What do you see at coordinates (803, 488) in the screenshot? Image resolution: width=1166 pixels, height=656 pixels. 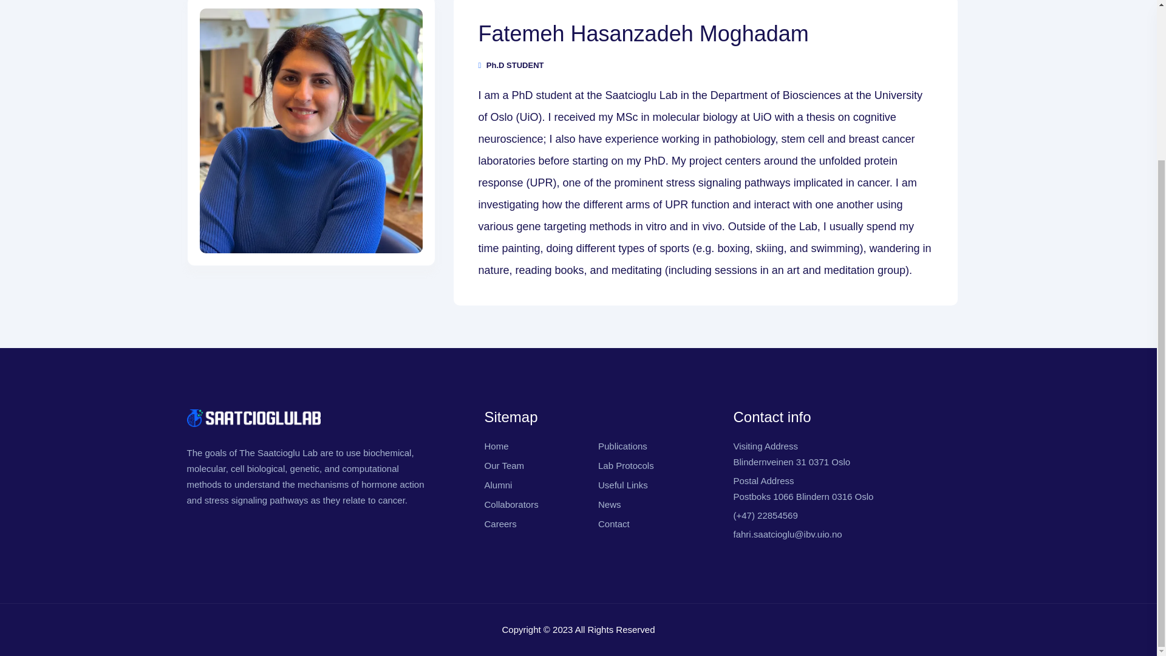 I see `Contact` at bounding box center [803, 488].